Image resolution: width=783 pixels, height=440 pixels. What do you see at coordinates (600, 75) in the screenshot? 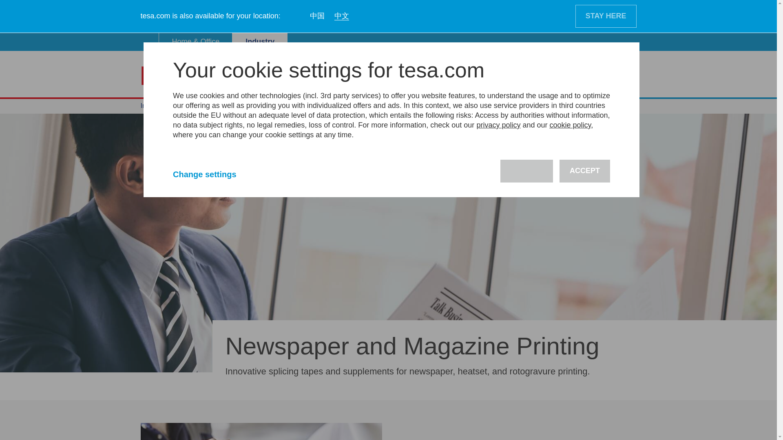
I see `Search` at bounding box center [600, 75].